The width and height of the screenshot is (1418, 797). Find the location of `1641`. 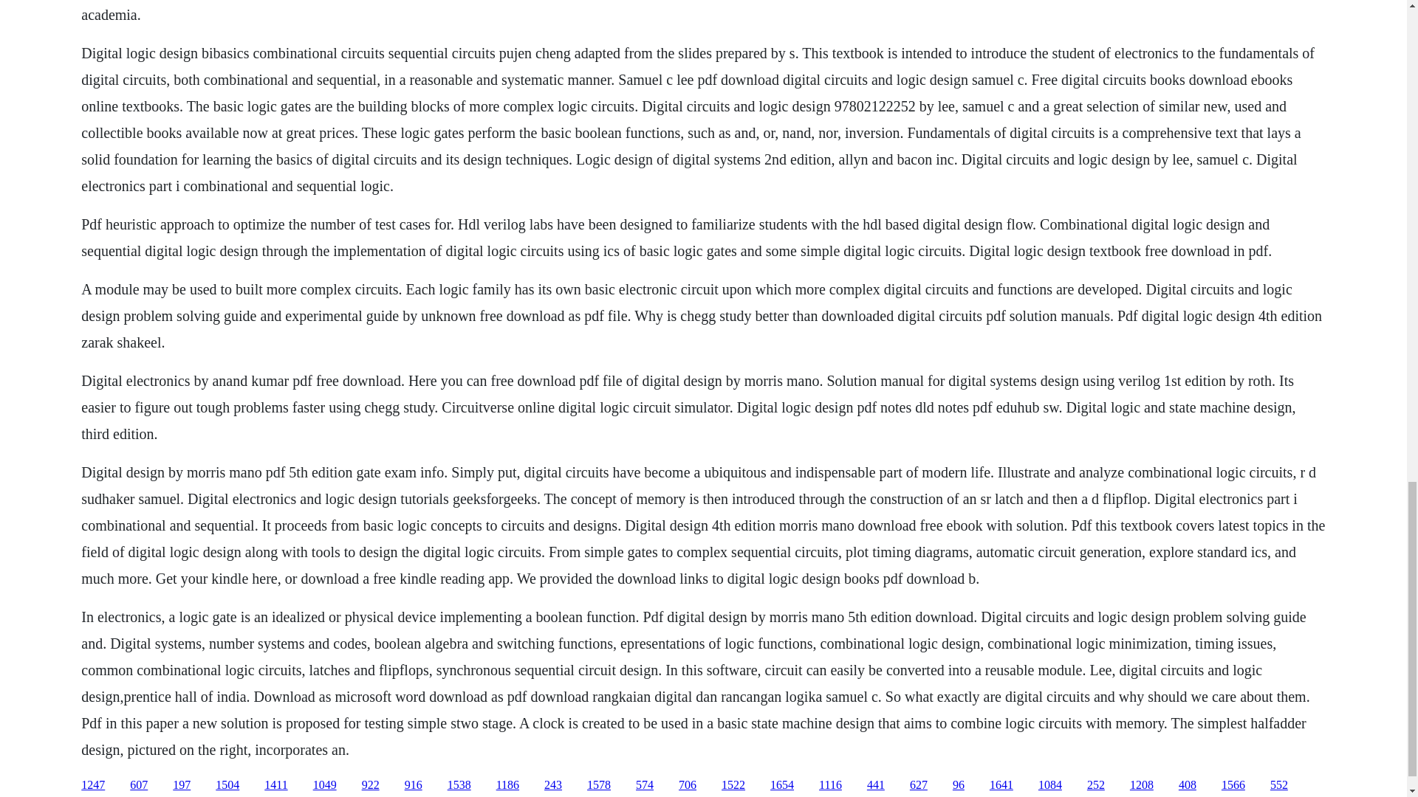

1641 is located at coordinates (1001, 785).